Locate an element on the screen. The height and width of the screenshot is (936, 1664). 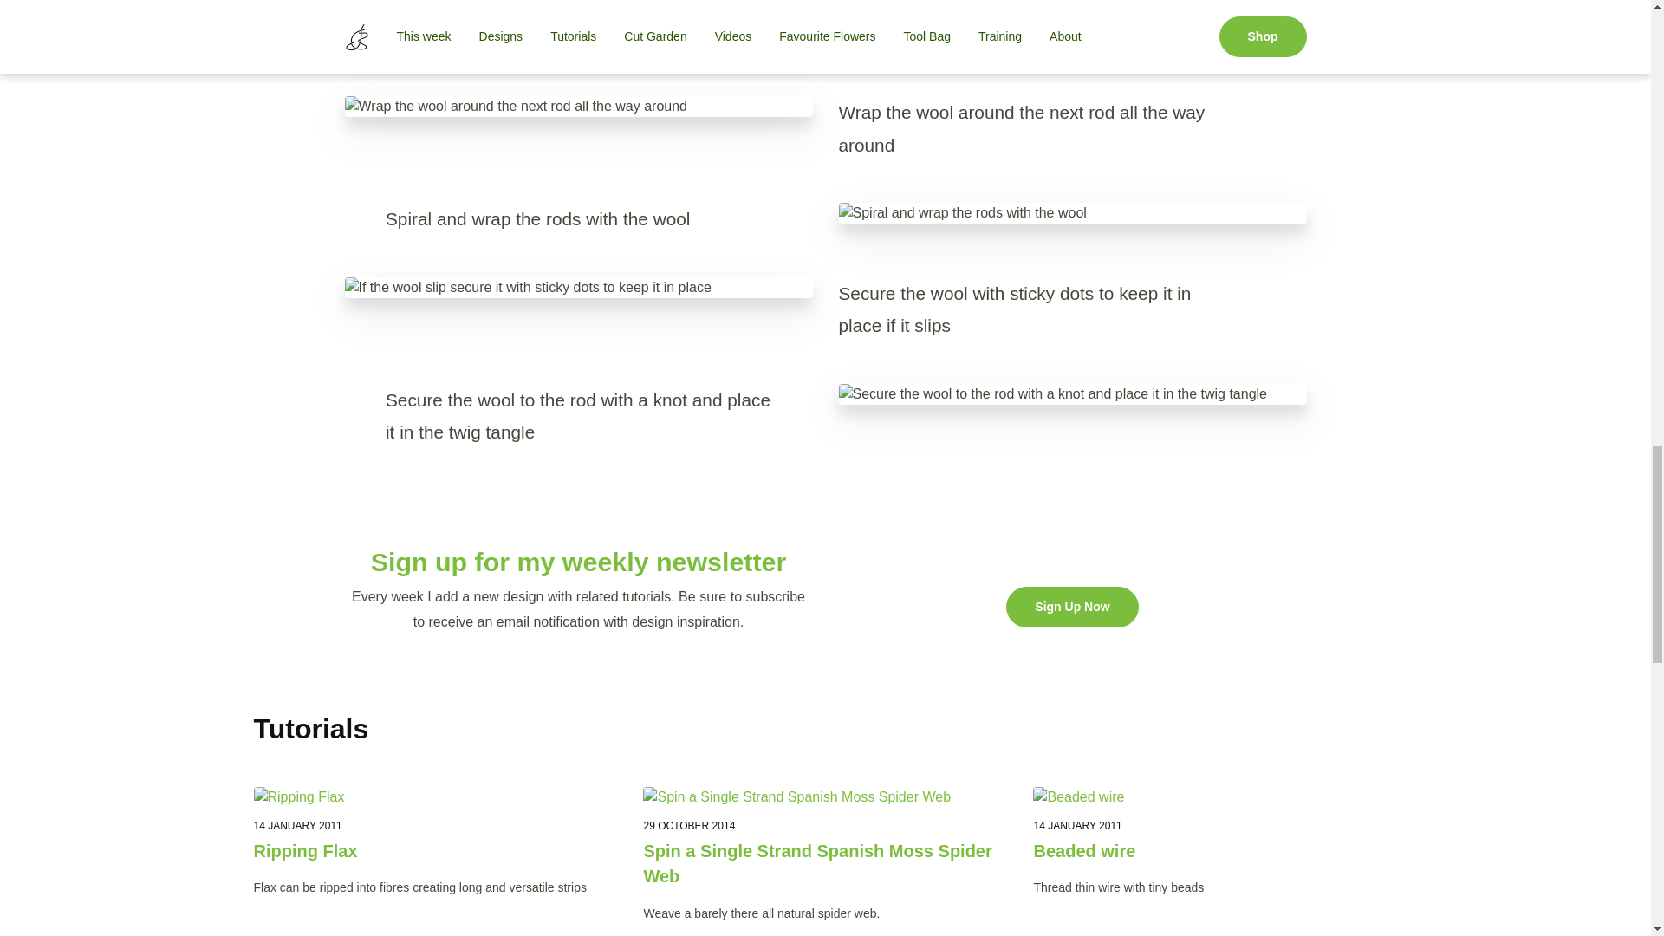
Wrap the wool around the next rod all the way around is located at coordinates (579, 107).